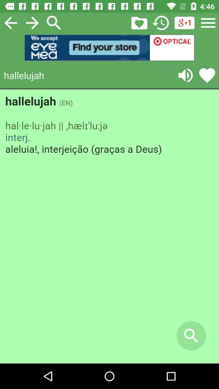 The height and width of the screenshot is (389, 219). What do you see at coordinates (54, 23) in the screenshot?
I see `search` at bounding box center [54, 23].